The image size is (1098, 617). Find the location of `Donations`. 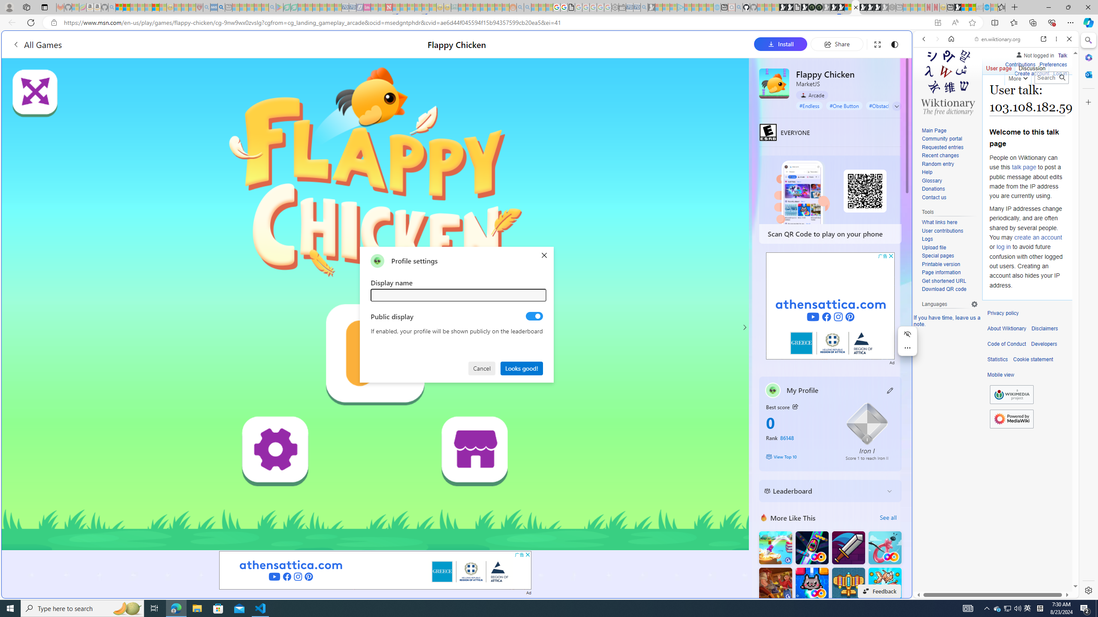

Donations is located at coordinates (950, 189).